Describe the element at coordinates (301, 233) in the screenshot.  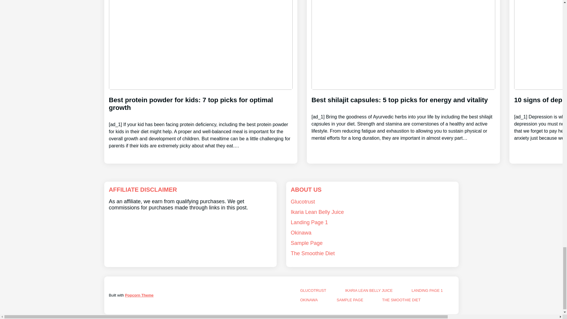
I see `Okinawa` at that location.